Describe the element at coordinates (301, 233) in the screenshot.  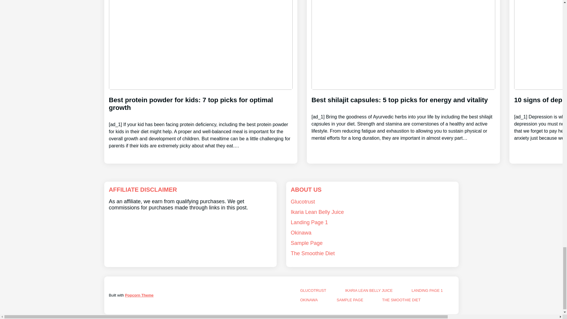
I see `Okinawa` at that location.